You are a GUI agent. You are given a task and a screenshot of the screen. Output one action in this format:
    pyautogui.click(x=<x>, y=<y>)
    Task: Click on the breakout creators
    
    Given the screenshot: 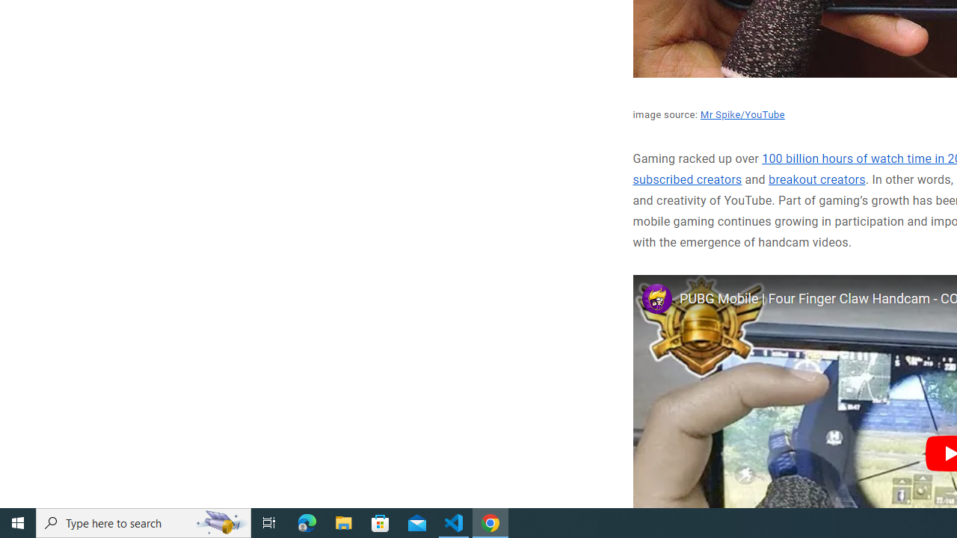 What is the action you would take?
    pyautogui.click(x=816, y=180)
    